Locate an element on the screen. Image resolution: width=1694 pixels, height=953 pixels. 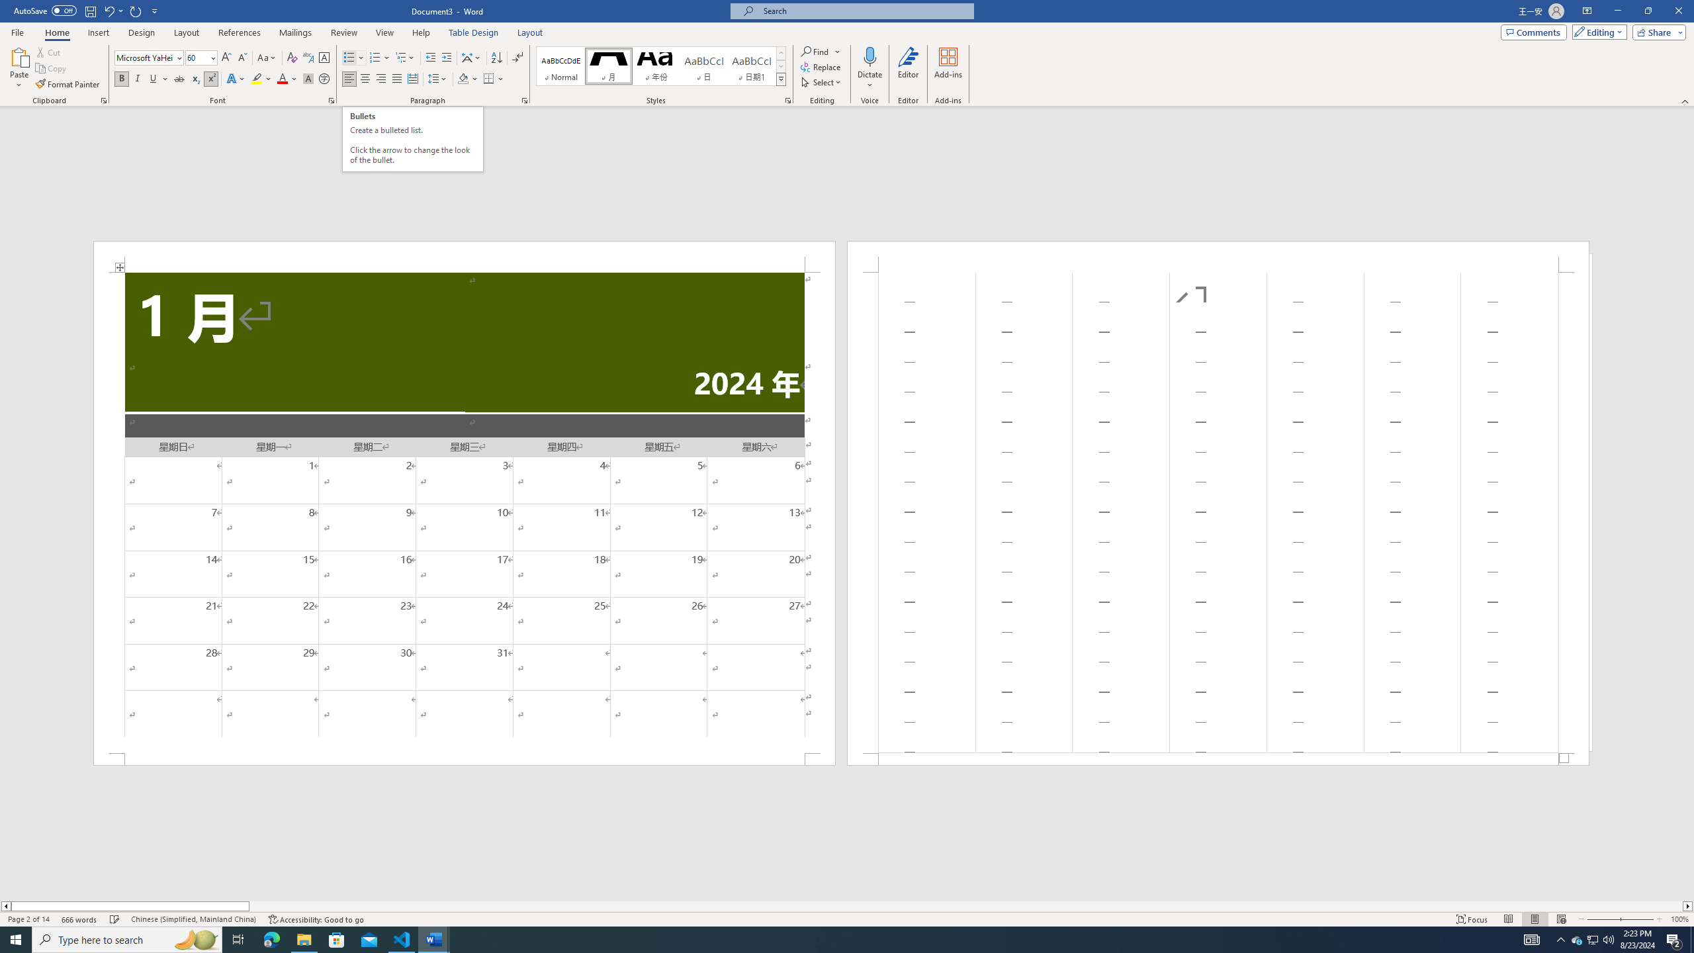
Cut is located at coordinates (49, 52).